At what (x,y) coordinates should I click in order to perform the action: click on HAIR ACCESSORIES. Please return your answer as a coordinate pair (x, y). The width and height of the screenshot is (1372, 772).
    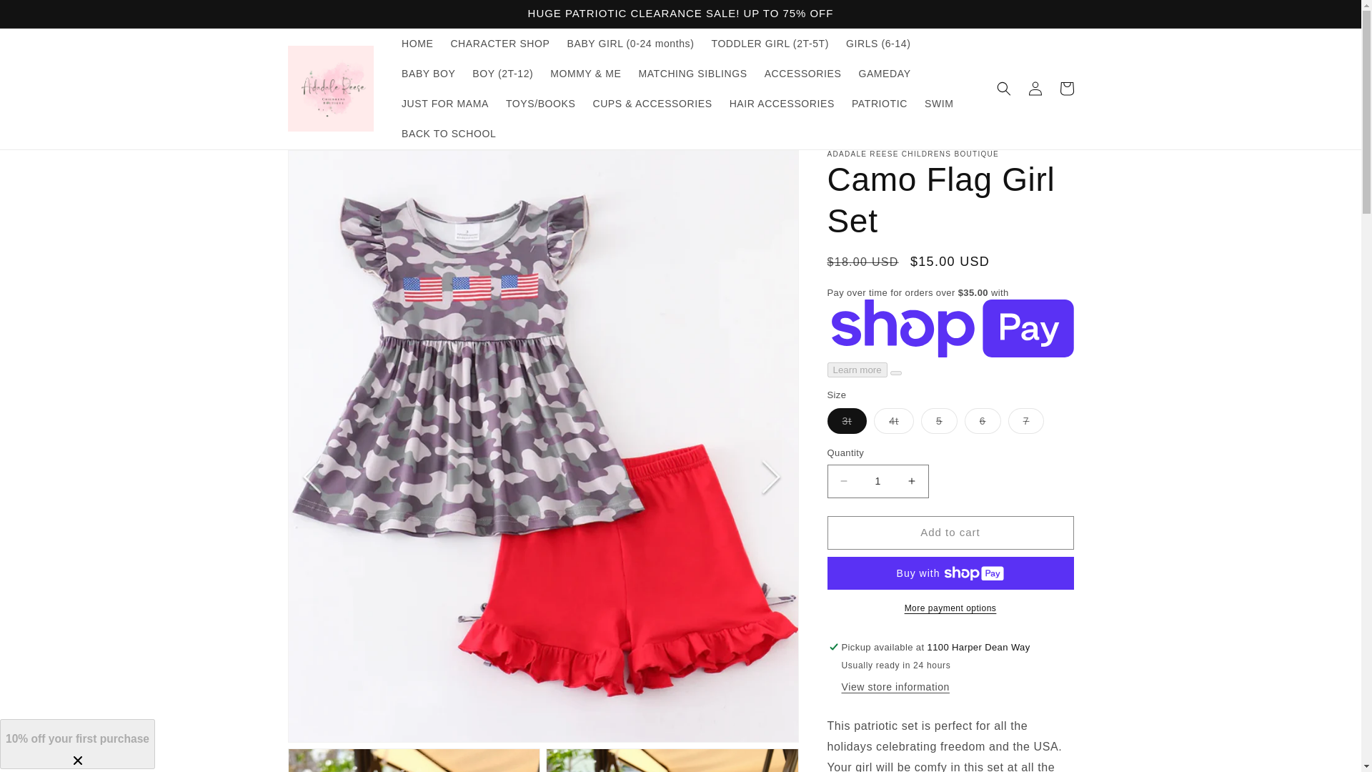
    Looking at the image, I should click on (782, 104).